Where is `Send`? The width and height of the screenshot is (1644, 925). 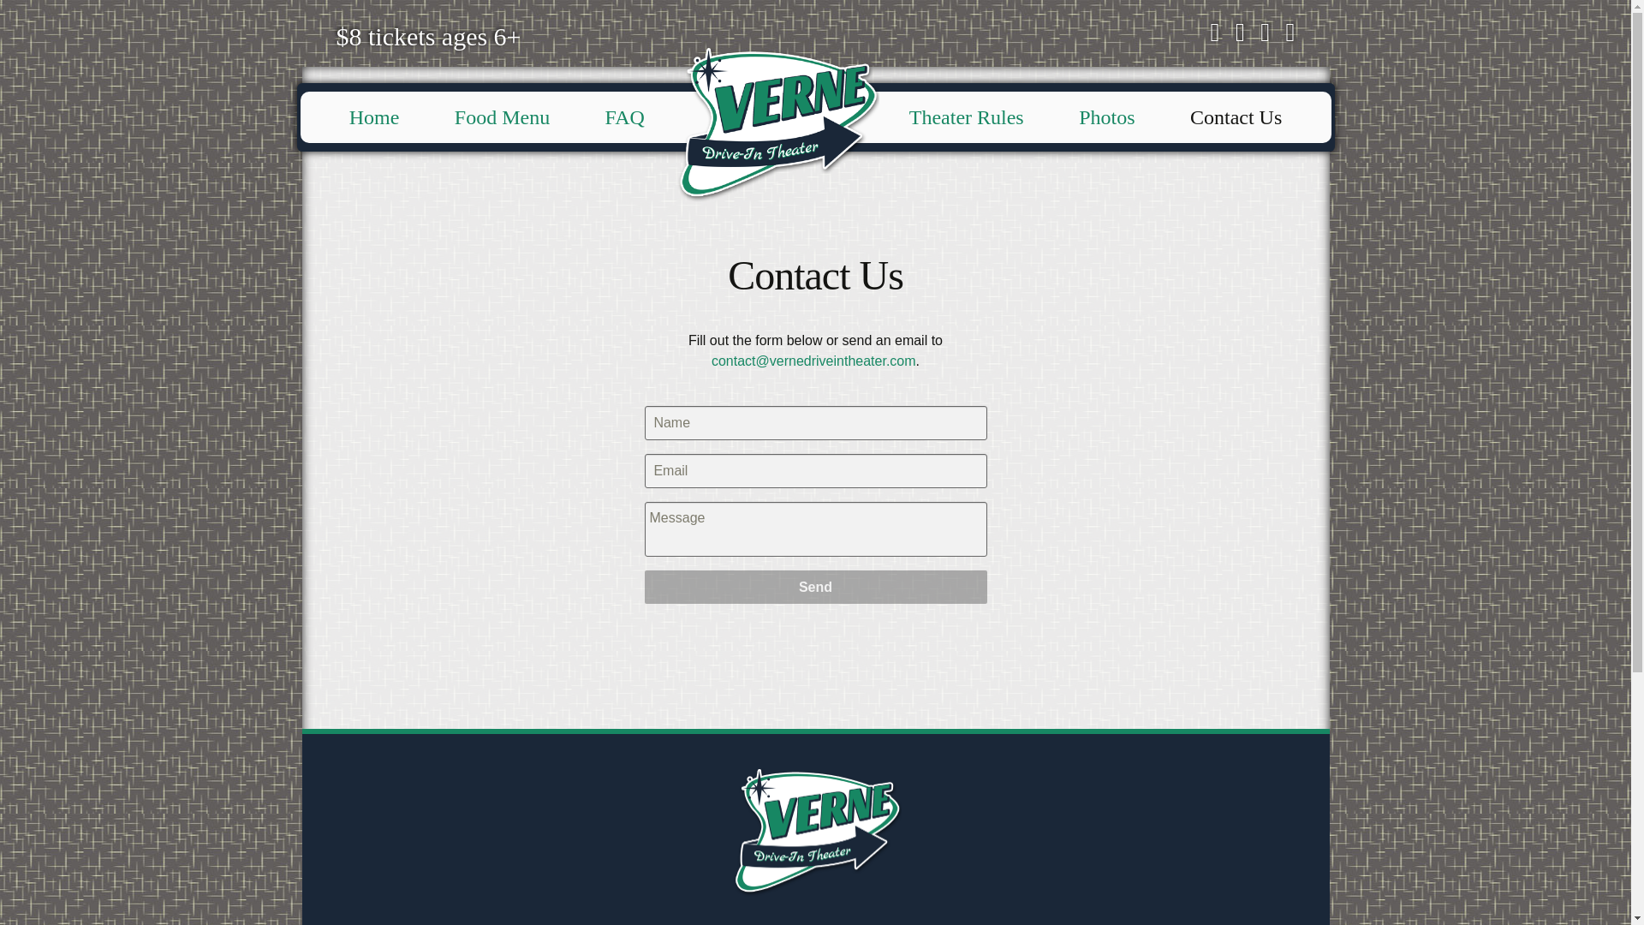 Send is located at coordinates (815, 588).